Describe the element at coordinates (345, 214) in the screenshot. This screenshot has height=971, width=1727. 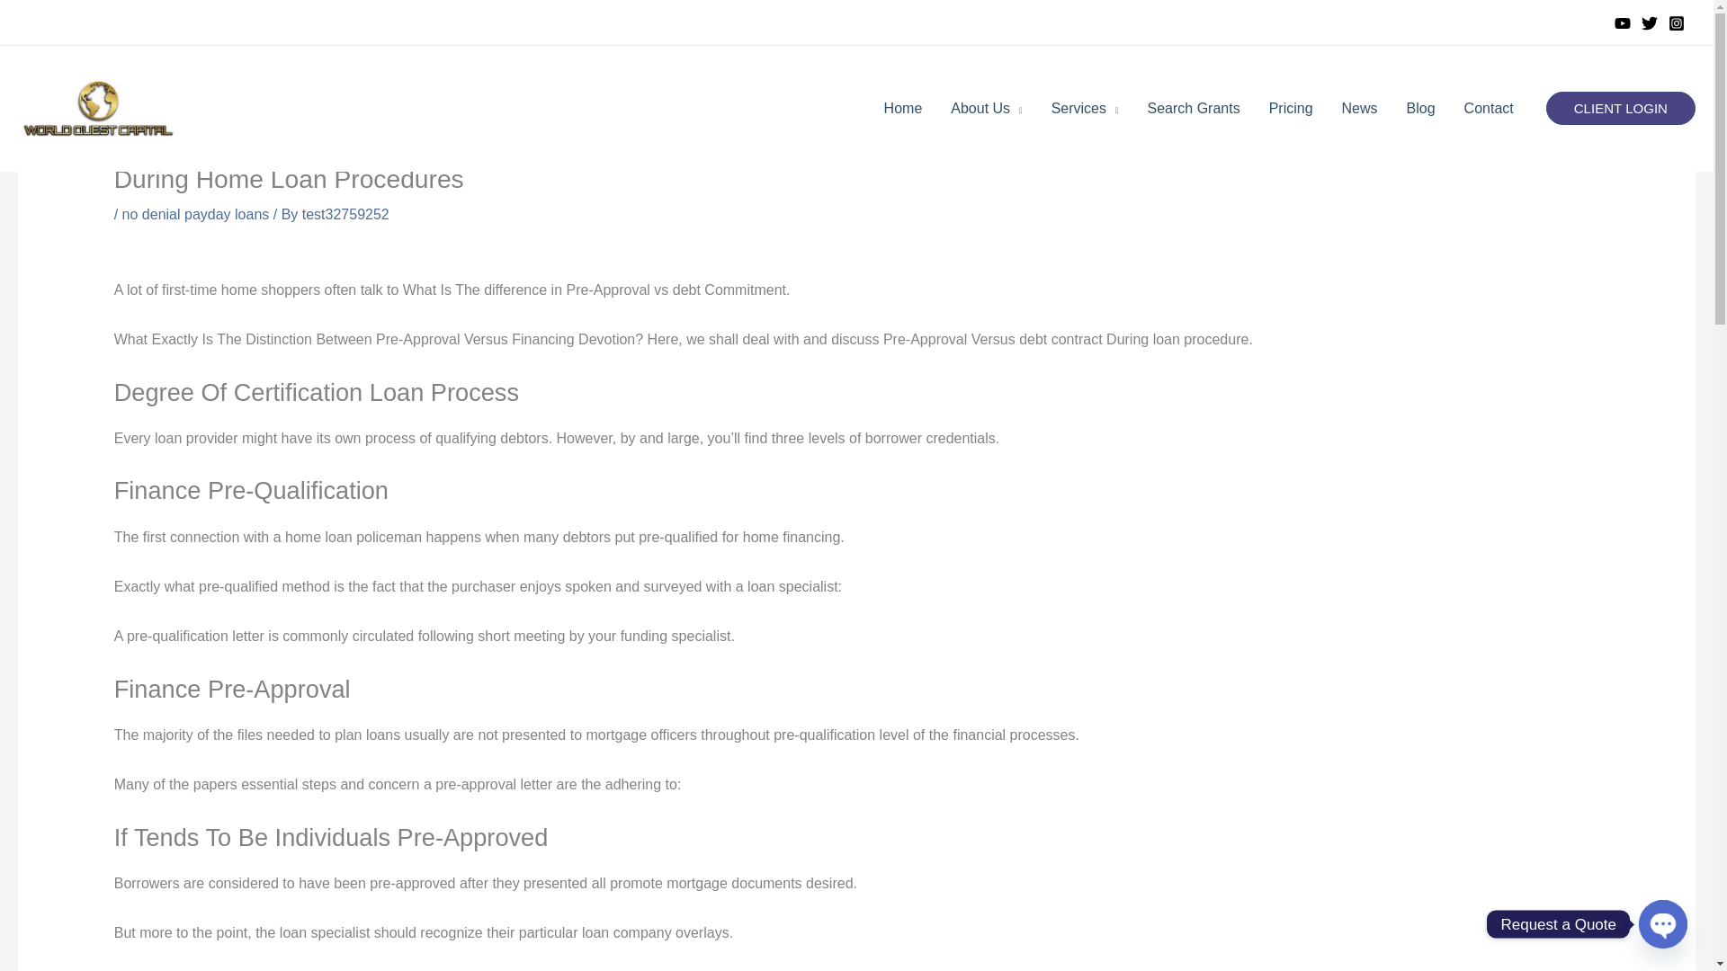
I see `View all posts by test32759252` at that location.